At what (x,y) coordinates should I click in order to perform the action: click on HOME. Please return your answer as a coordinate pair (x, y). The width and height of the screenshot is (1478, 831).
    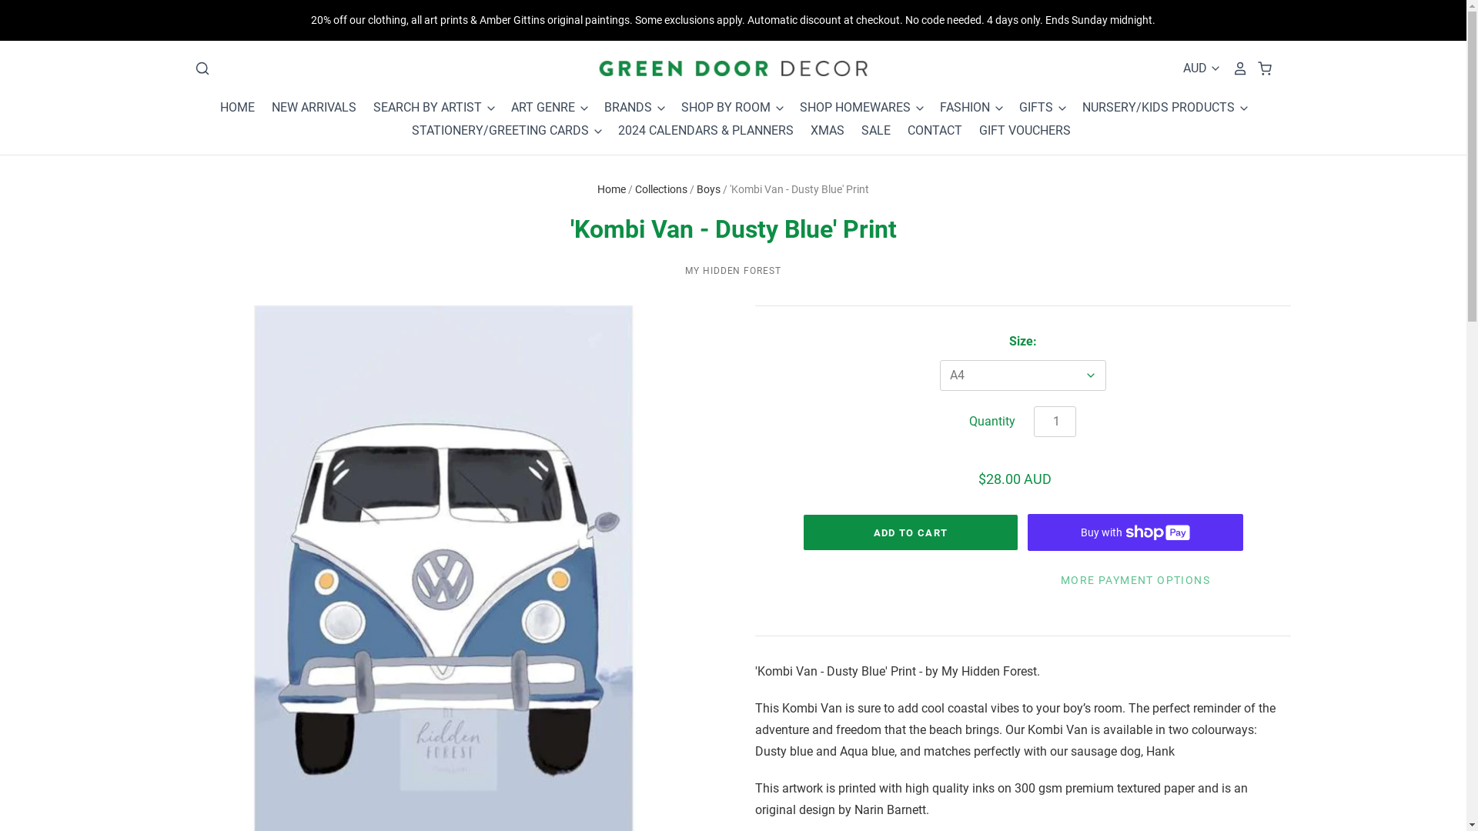
    Looking at the image, I should click on (237, 108).